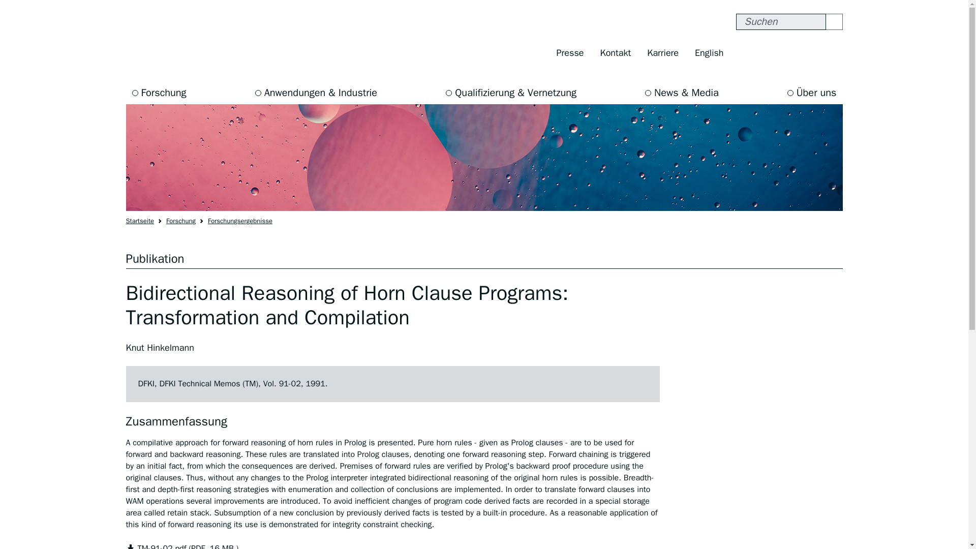 This screenshot has height=549, width=976. Describe the element at coordinates (181, 221) in the screenshot. I see `Forschung` at that location.